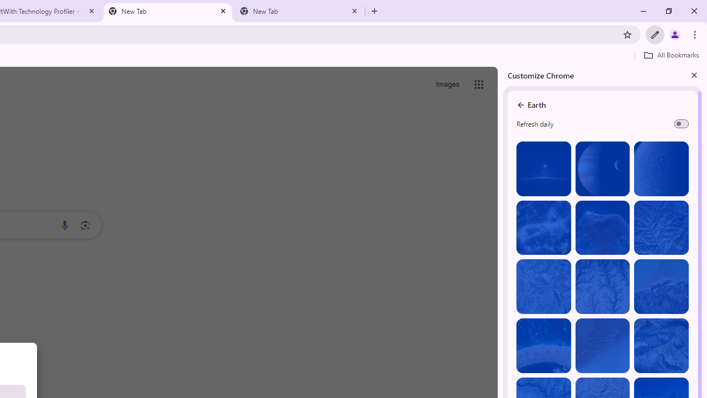 The image size is (707, 398). I want to click on Photo by NASA Image Library, so click(602, 228).